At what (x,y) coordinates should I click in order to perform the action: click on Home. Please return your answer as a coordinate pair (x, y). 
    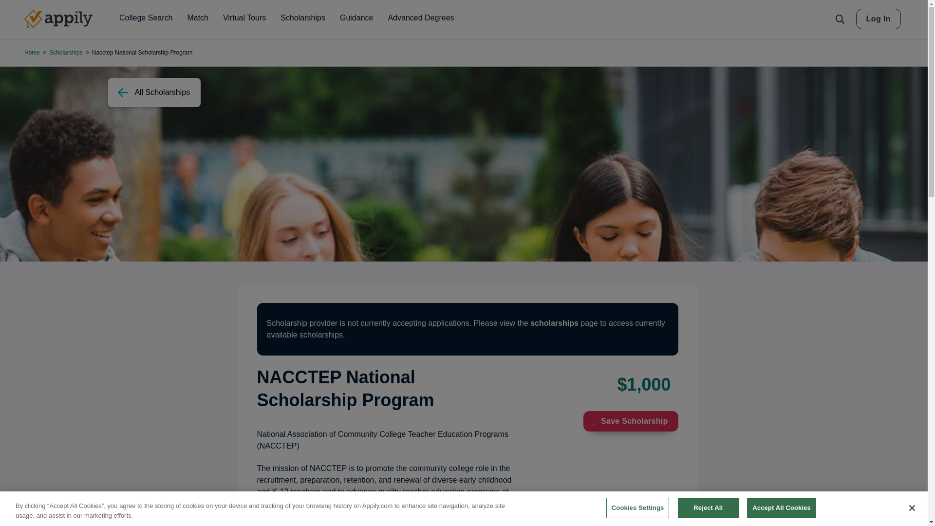
    Looking at the image, I should click on (58, 19).